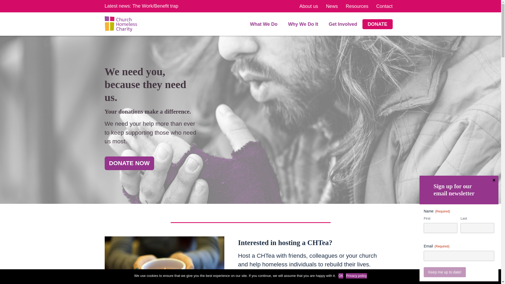  What do you see at coordinates (309, 6) in the screenshot?
I see `About us` at bounding box center [309, 6].